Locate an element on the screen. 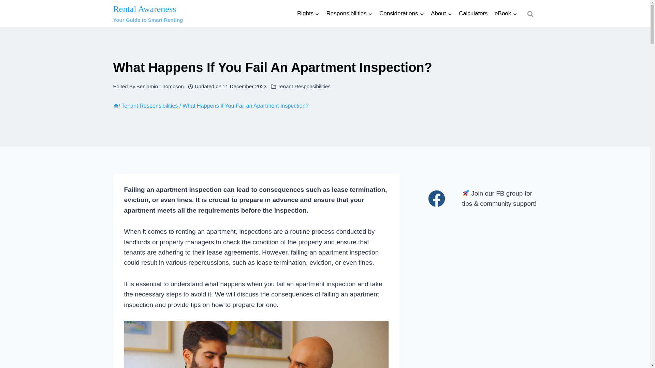  eBook is located at coordinates (506, 14).